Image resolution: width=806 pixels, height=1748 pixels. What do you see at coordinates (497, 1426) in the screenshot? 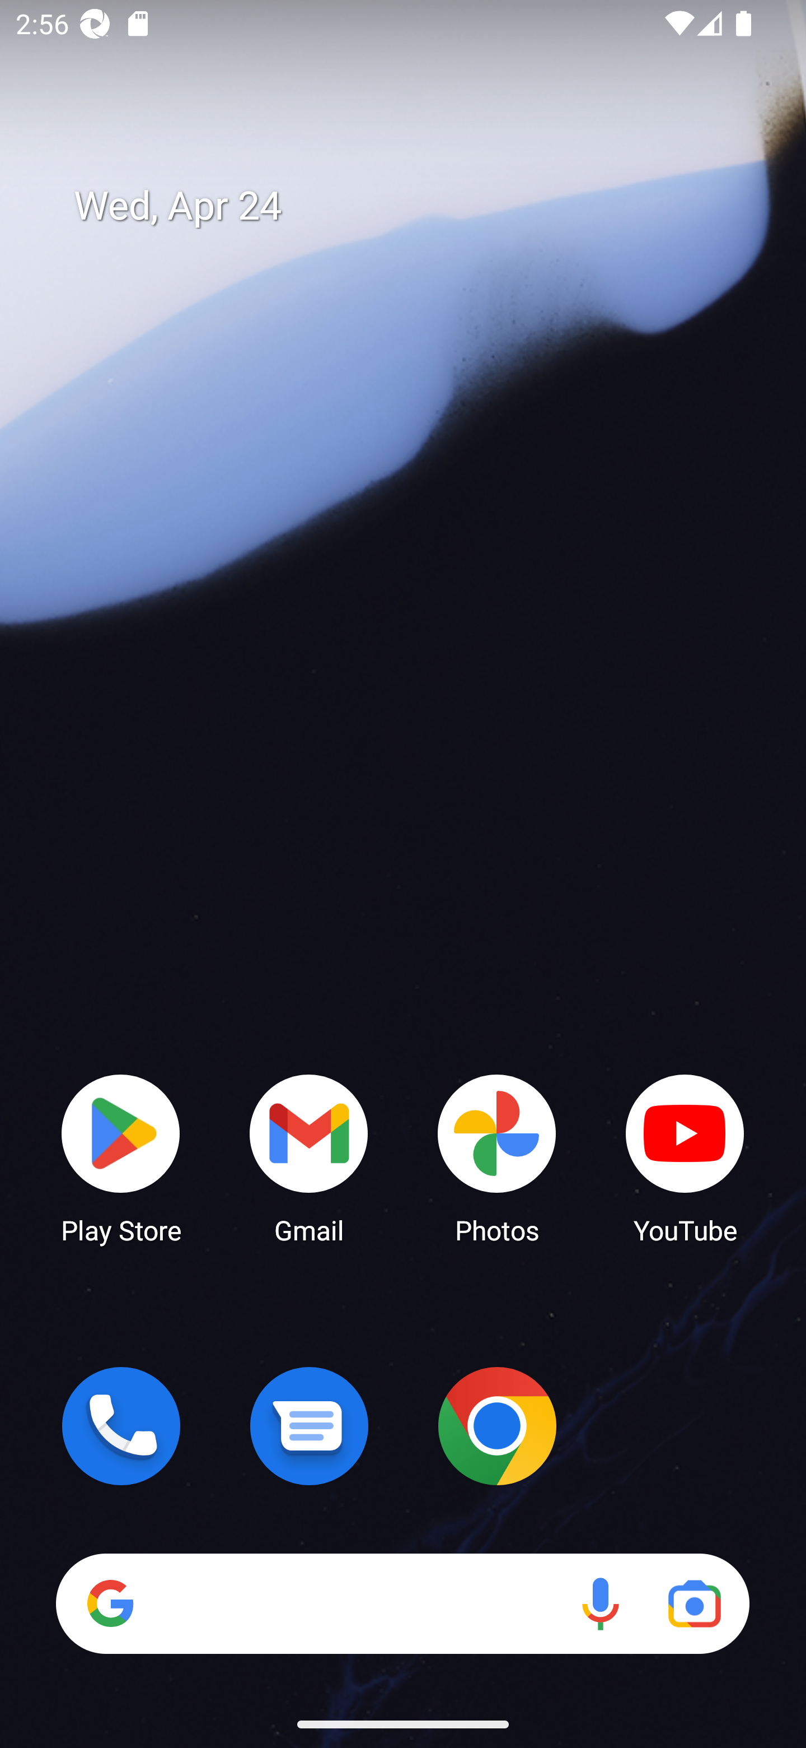
I see `Chrome` at bounding box center [497, 1426].